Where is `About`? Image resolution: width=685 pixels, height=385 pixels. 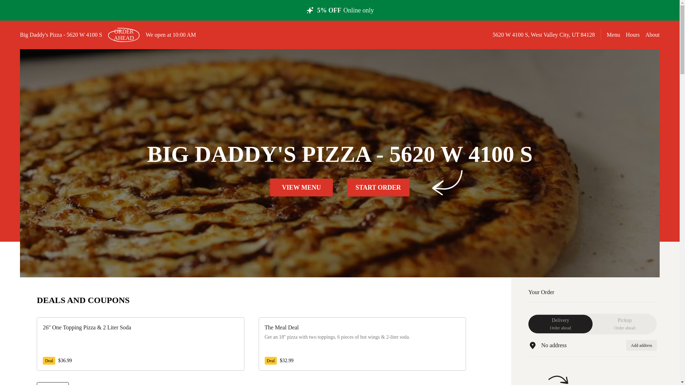
About is located at coordinates (652, 34).